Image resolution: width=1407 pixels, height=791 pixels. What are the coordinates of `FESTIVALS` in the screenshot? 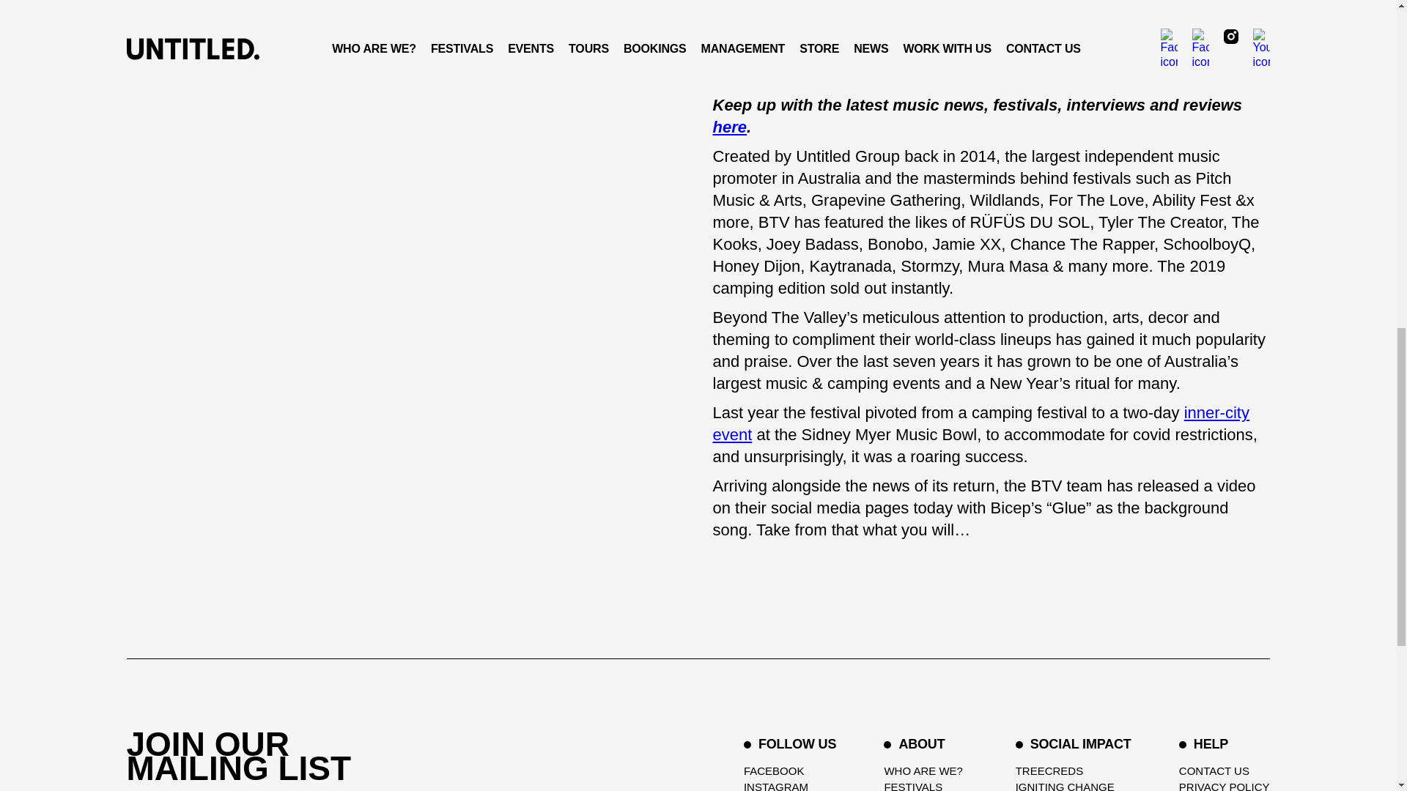 It's located at (925, 785).